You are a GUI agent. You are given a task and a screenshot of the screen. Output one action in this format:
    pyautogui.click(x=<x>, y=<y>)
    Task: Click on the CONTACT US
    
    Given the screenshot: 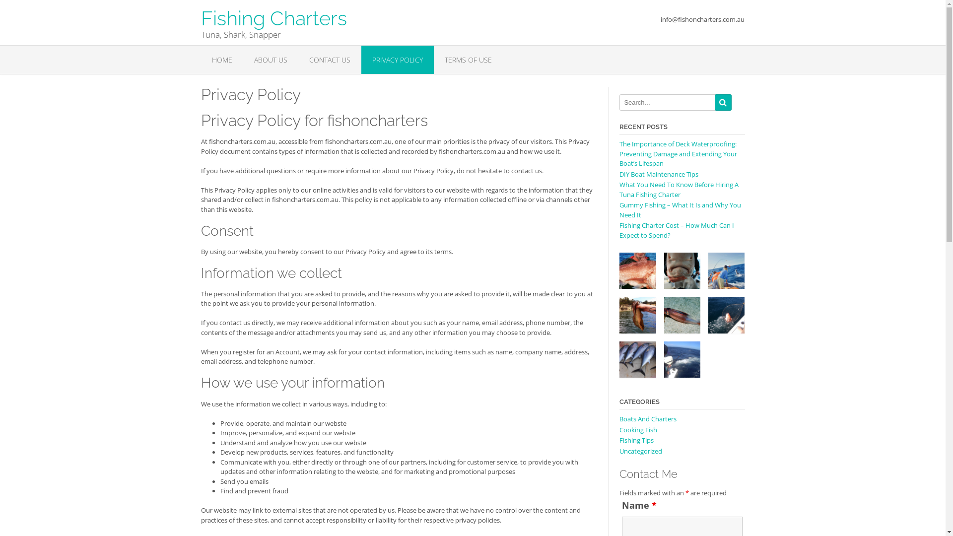 What is the action you would take?
    pyautogui.click(x=330, y=60)
    